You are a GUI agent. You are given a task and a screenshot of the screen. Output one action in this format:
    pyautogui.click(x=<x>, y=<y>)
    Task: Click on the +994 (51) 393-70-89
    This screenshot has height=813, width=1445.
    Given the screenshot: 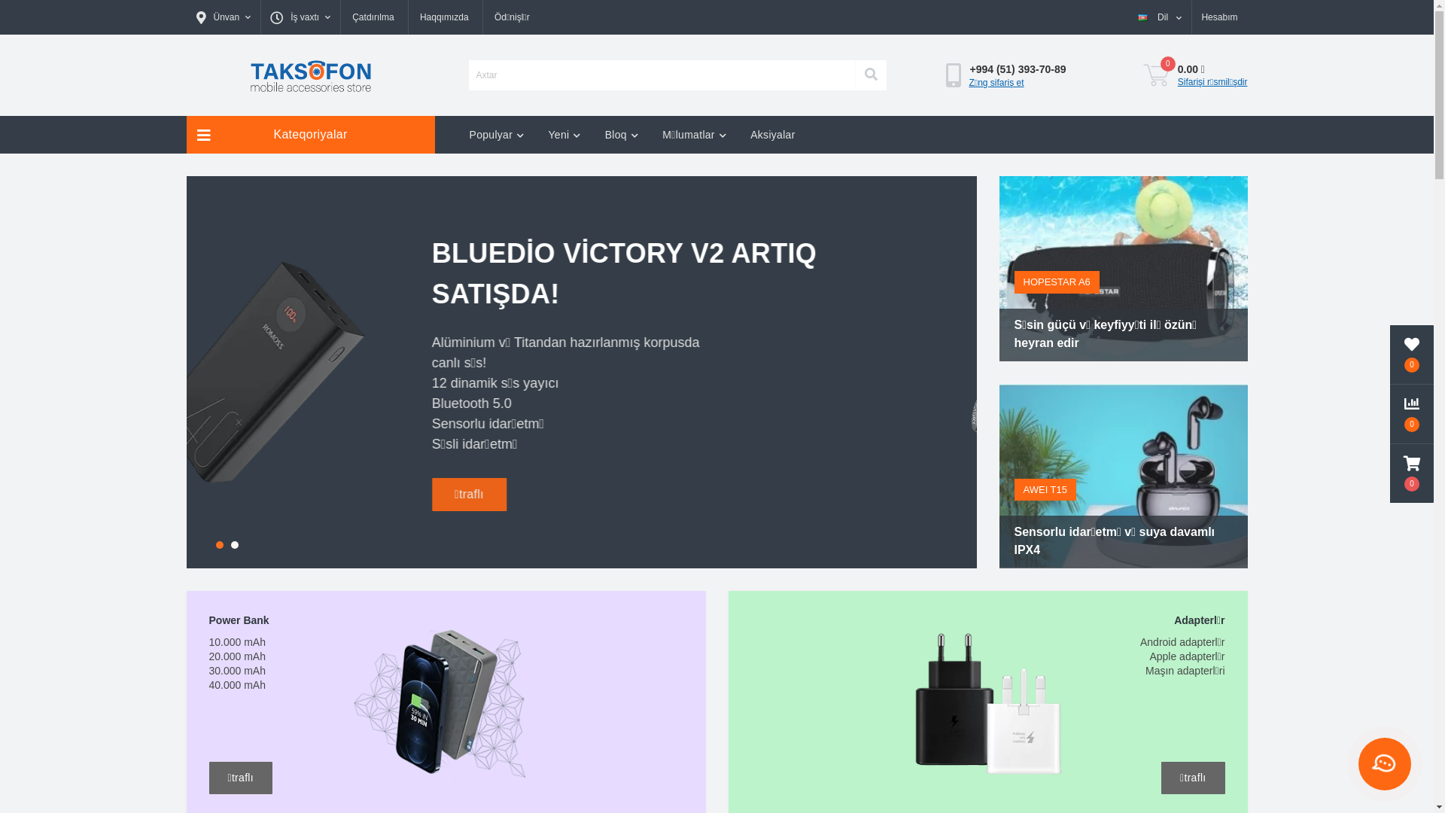 What is the action you would take?
    pyautogui.click(x=1018, y=69)
    